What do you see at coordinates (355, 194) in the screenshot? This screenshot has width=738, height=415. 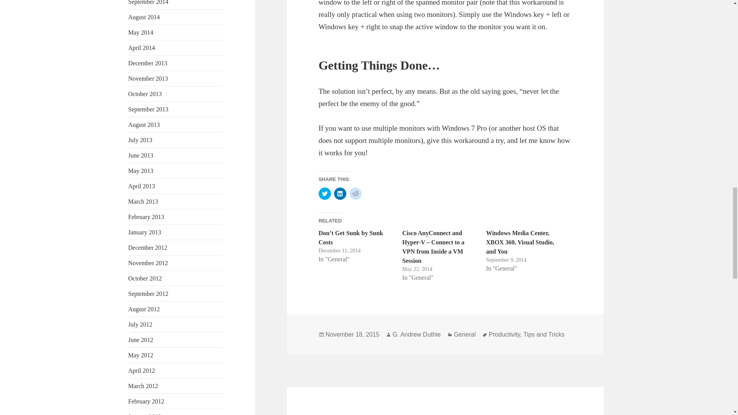 I see `Click to share on Reddit` at bounding box center [355, 194].